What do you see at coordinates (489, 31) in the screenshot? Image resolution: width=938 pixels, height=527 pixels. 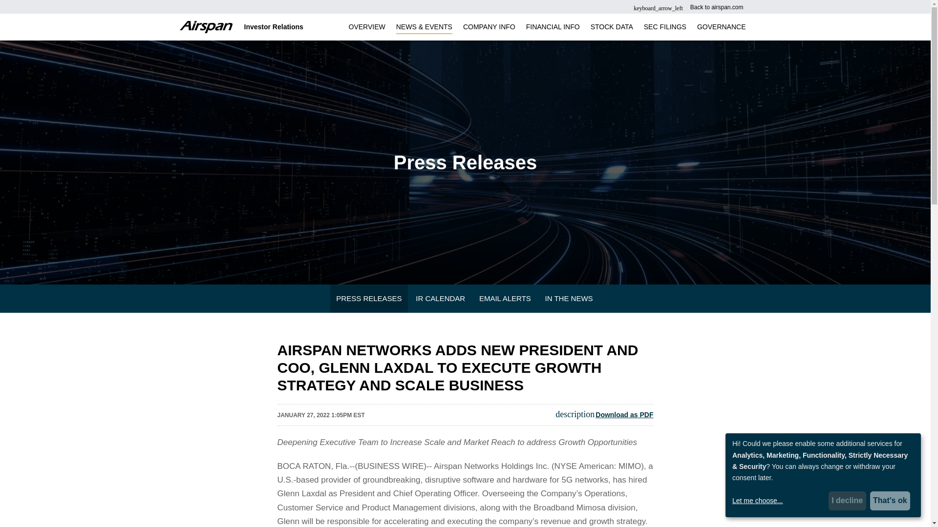 I see `COMPANY INFO` at bounding box center [489, 31].